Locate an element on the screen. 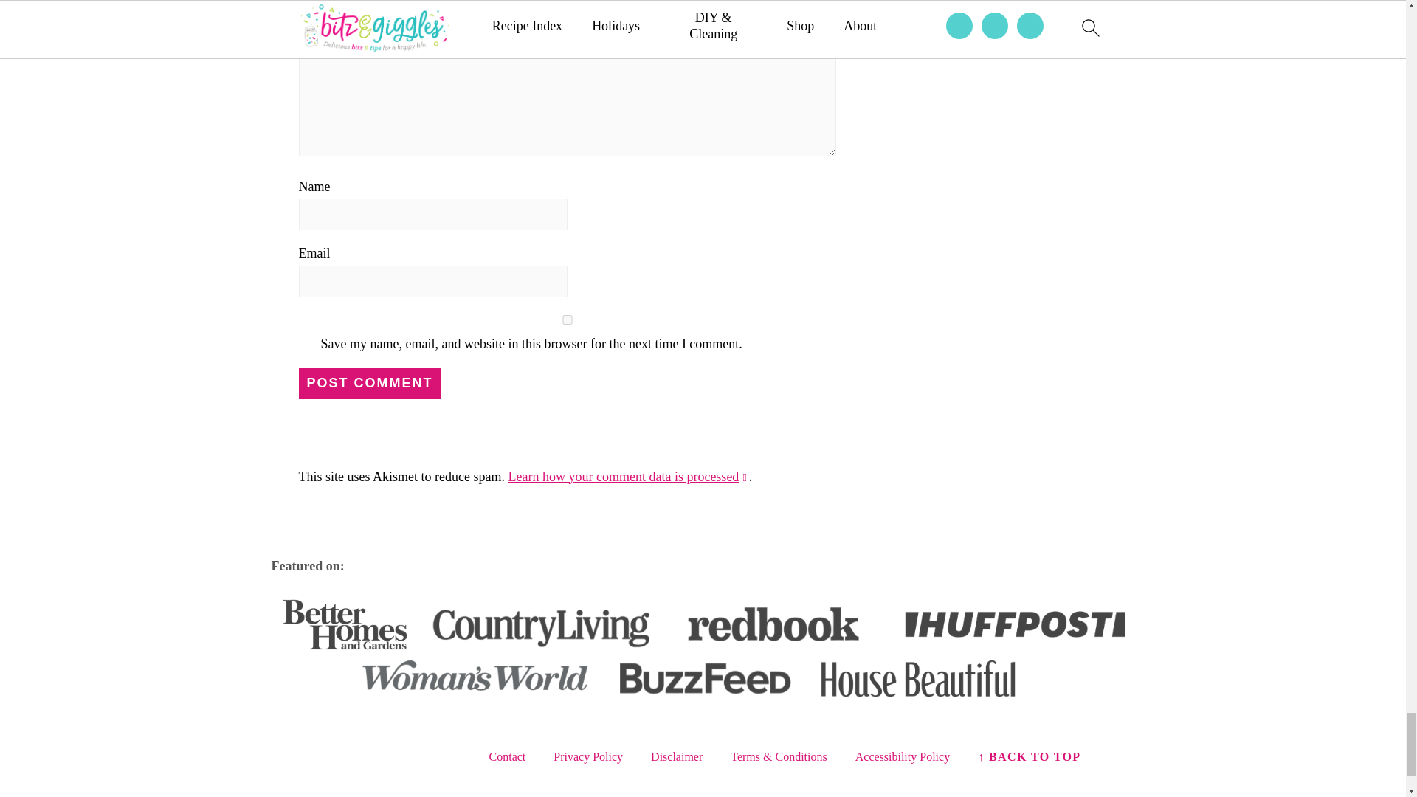  Post Comment is located at coordinates (369, 383).